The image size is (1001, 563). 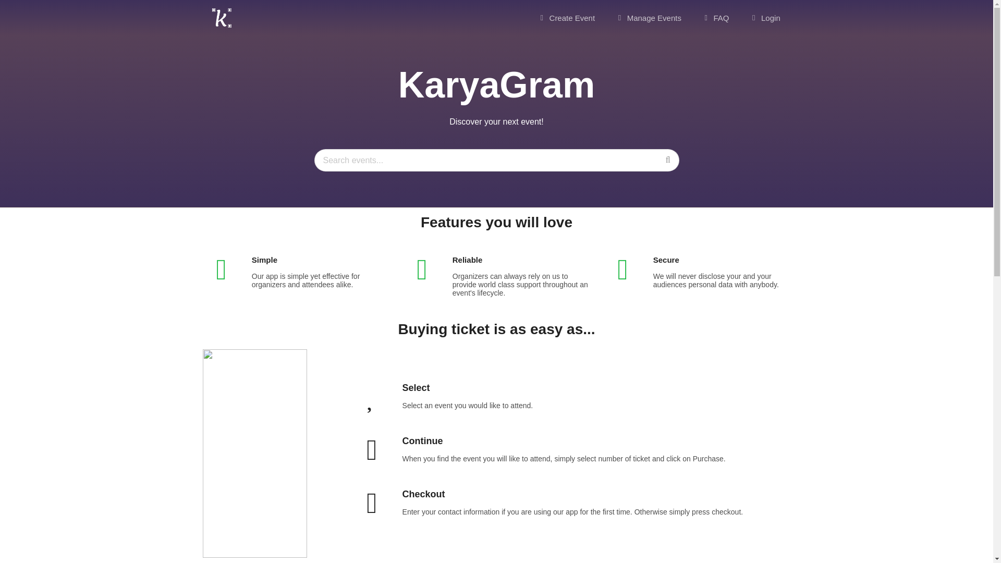 What do you see at coordinates (715, 18) in the screenshot?
I see `FAQ` at bounding box center [715, 18].